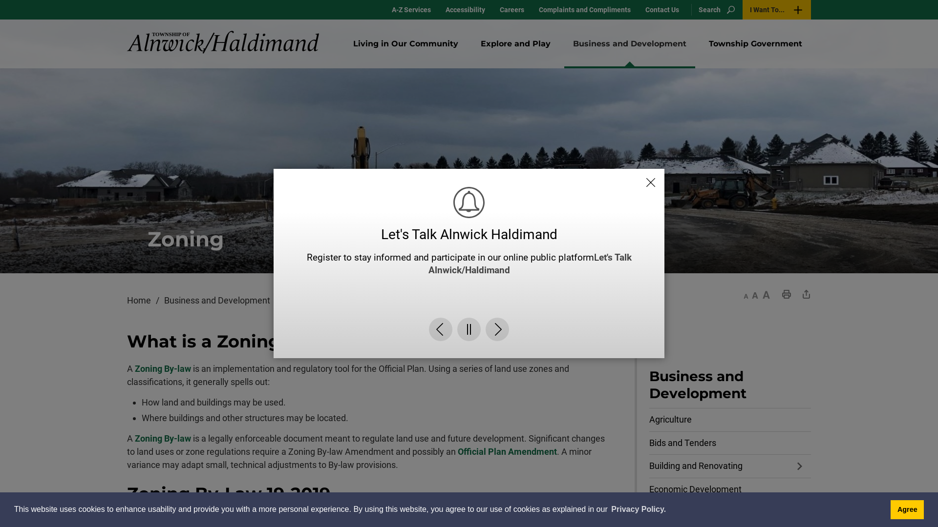  I want to click on Accessibility, so click(465, 10).